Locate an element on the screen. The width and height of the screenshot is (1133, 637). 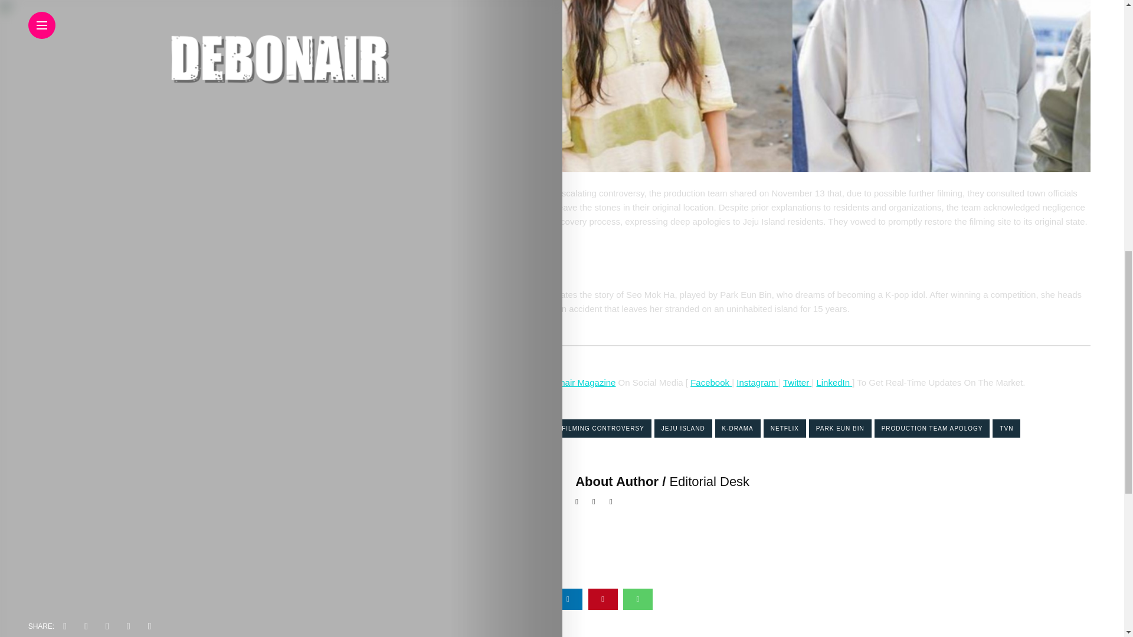
Twitter is located at coordinates (795, 382).